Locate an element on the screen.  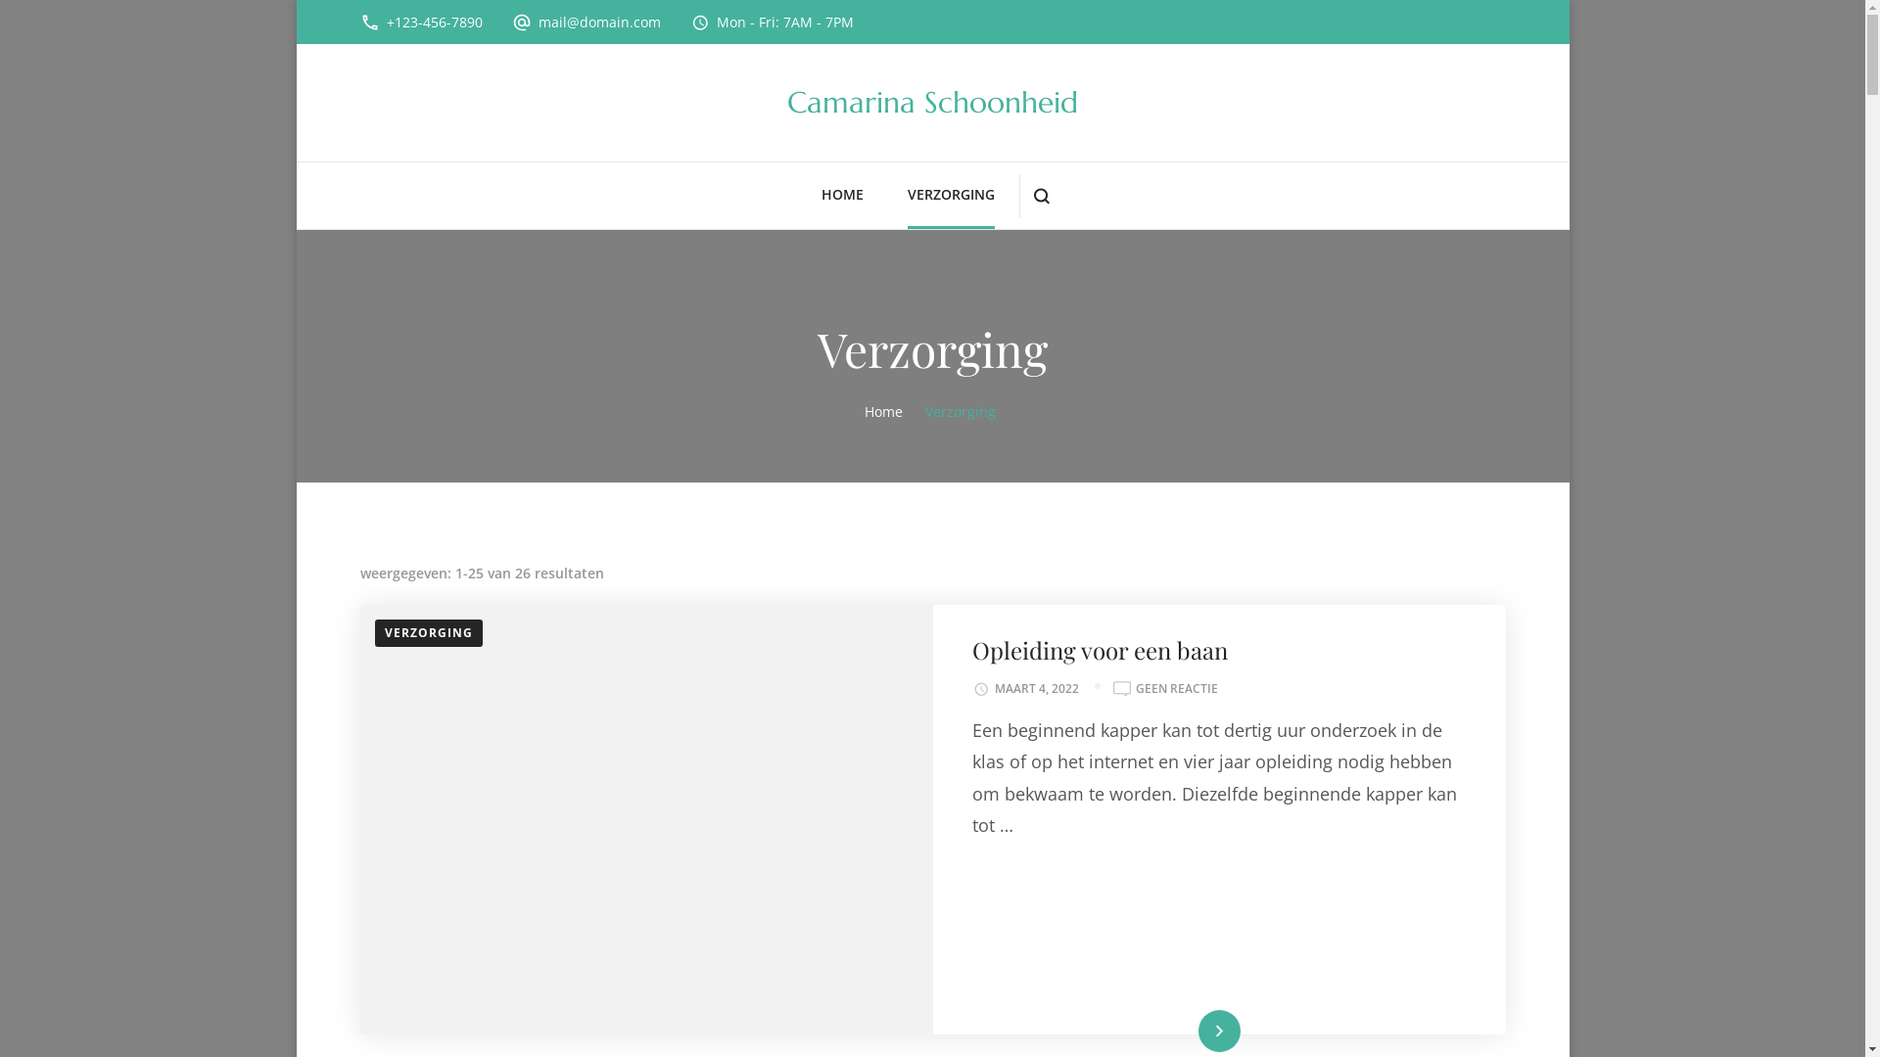
Lees meer is located at coordinates (1219, 1032).